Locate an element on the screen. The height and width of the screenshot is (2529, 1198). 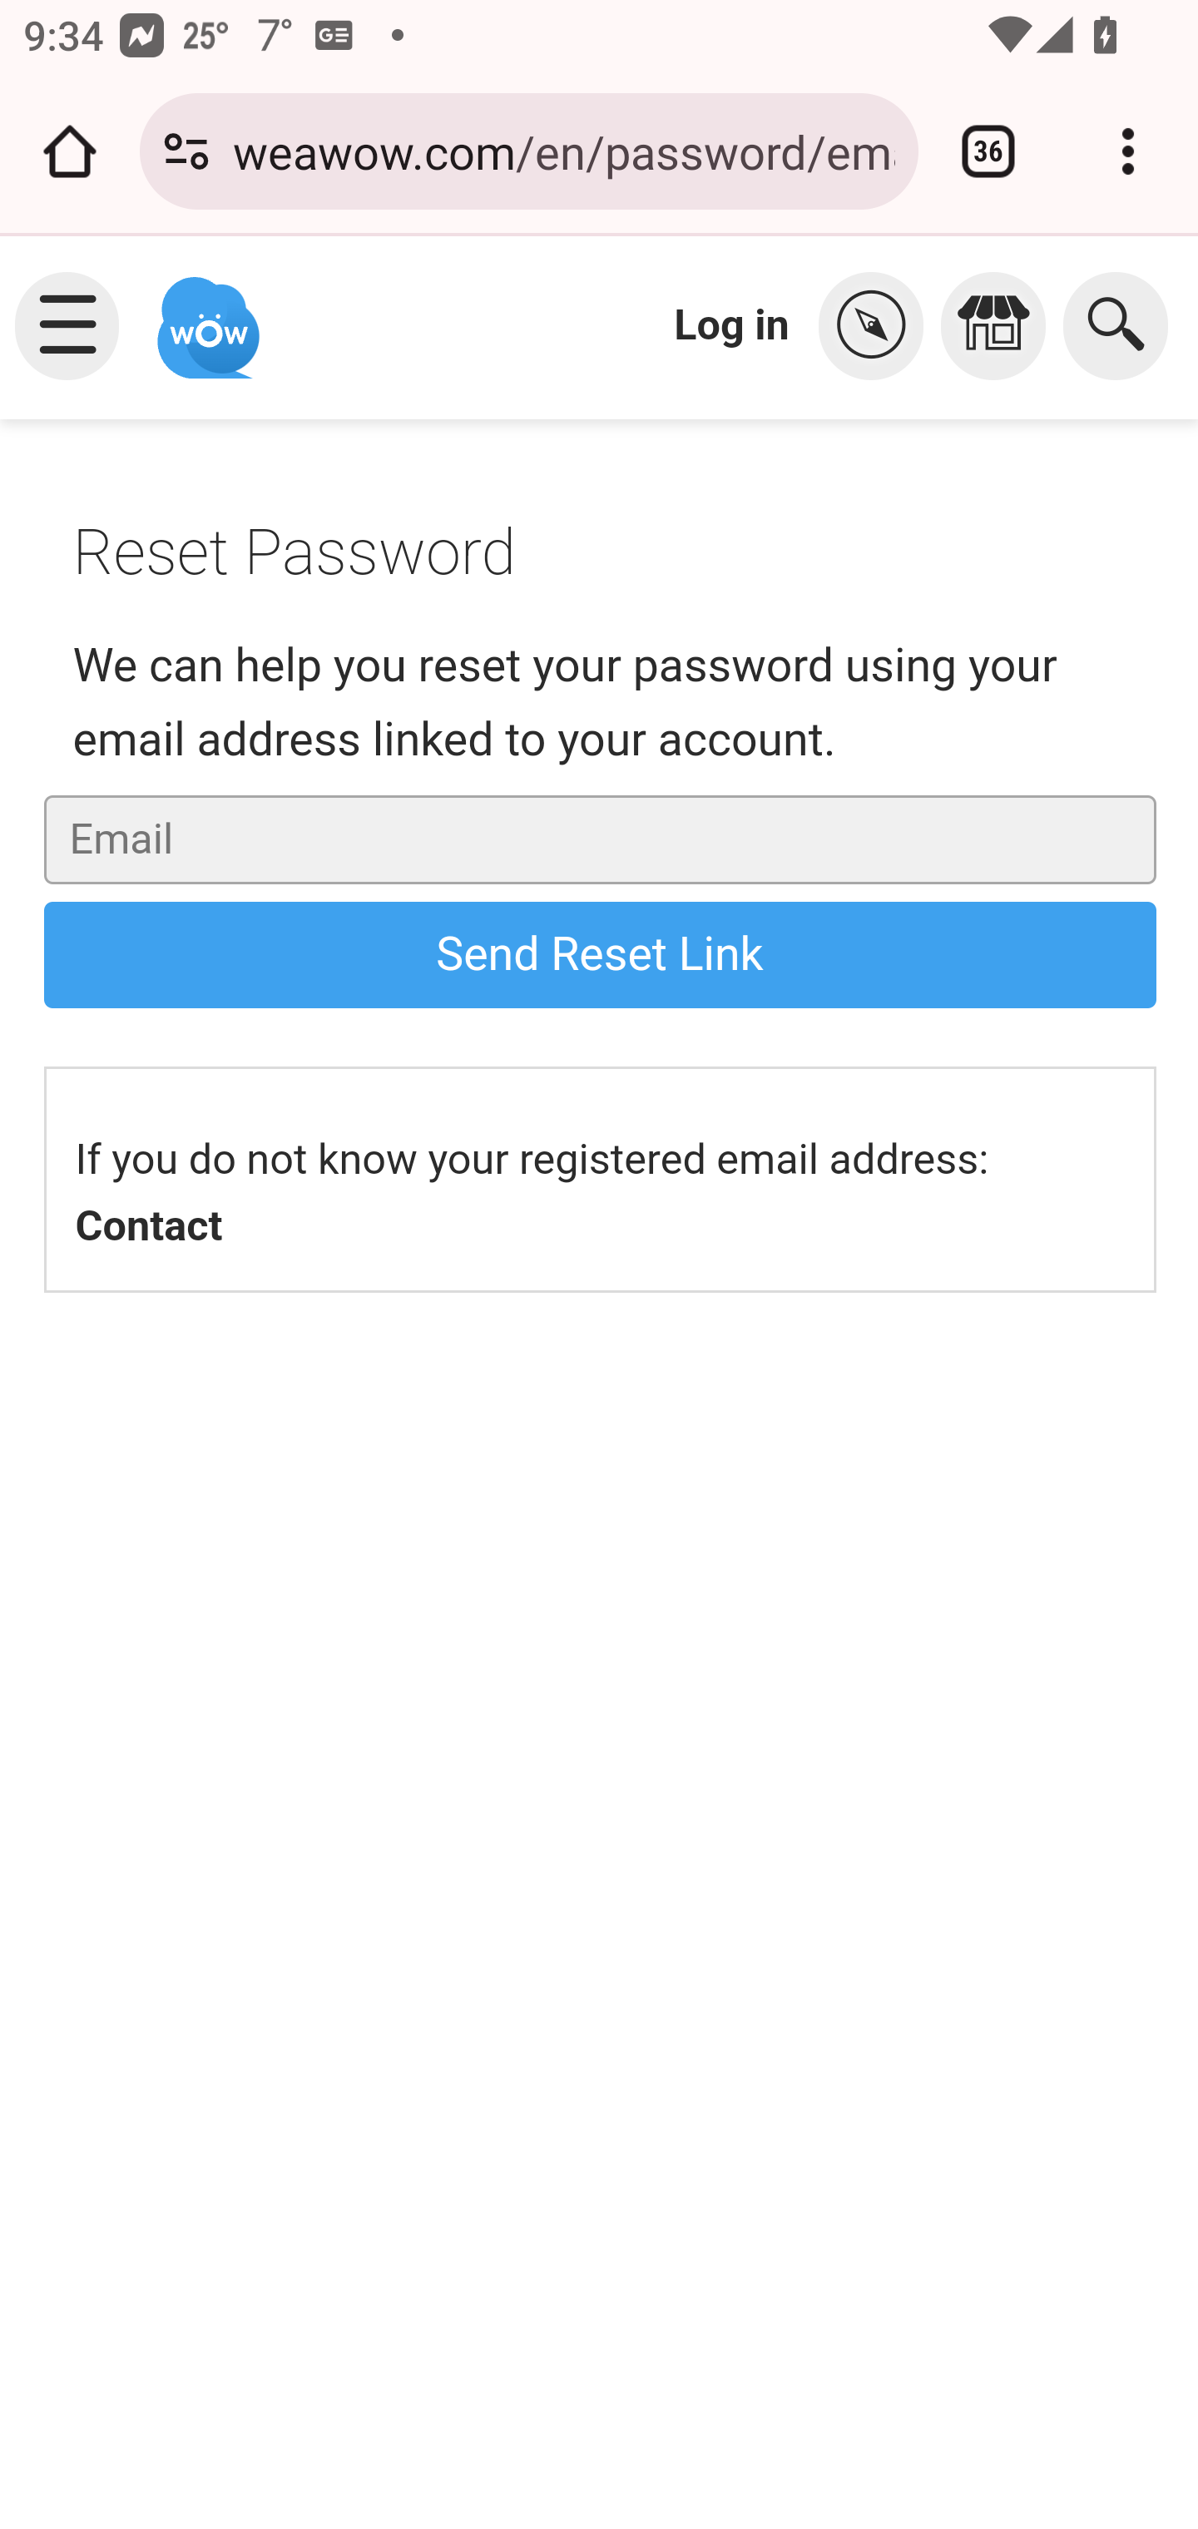
 is located at coordinates (1002, 326).